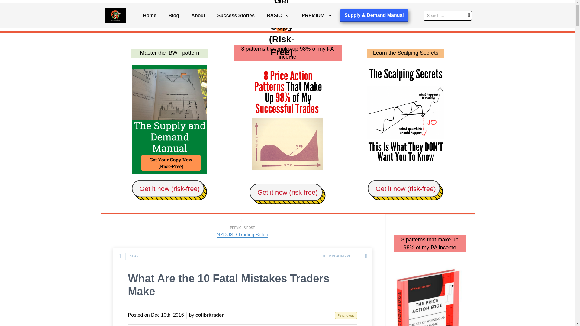 Image resolution: width=580 pixels, height=326 pixels. What do you see at coordinates (174, 16) in the screenshot?
I see `Blog` at bounding box center [174, 16].